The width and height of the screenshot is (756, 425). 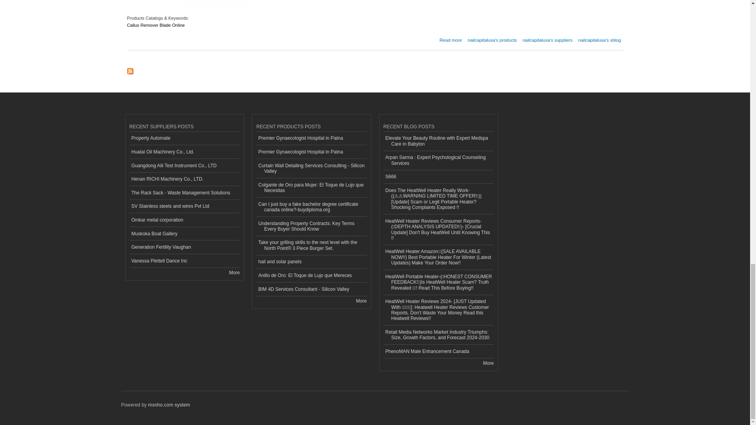 I want to click on nailcapitalusa's suppliers, so click(x=450, y=37).